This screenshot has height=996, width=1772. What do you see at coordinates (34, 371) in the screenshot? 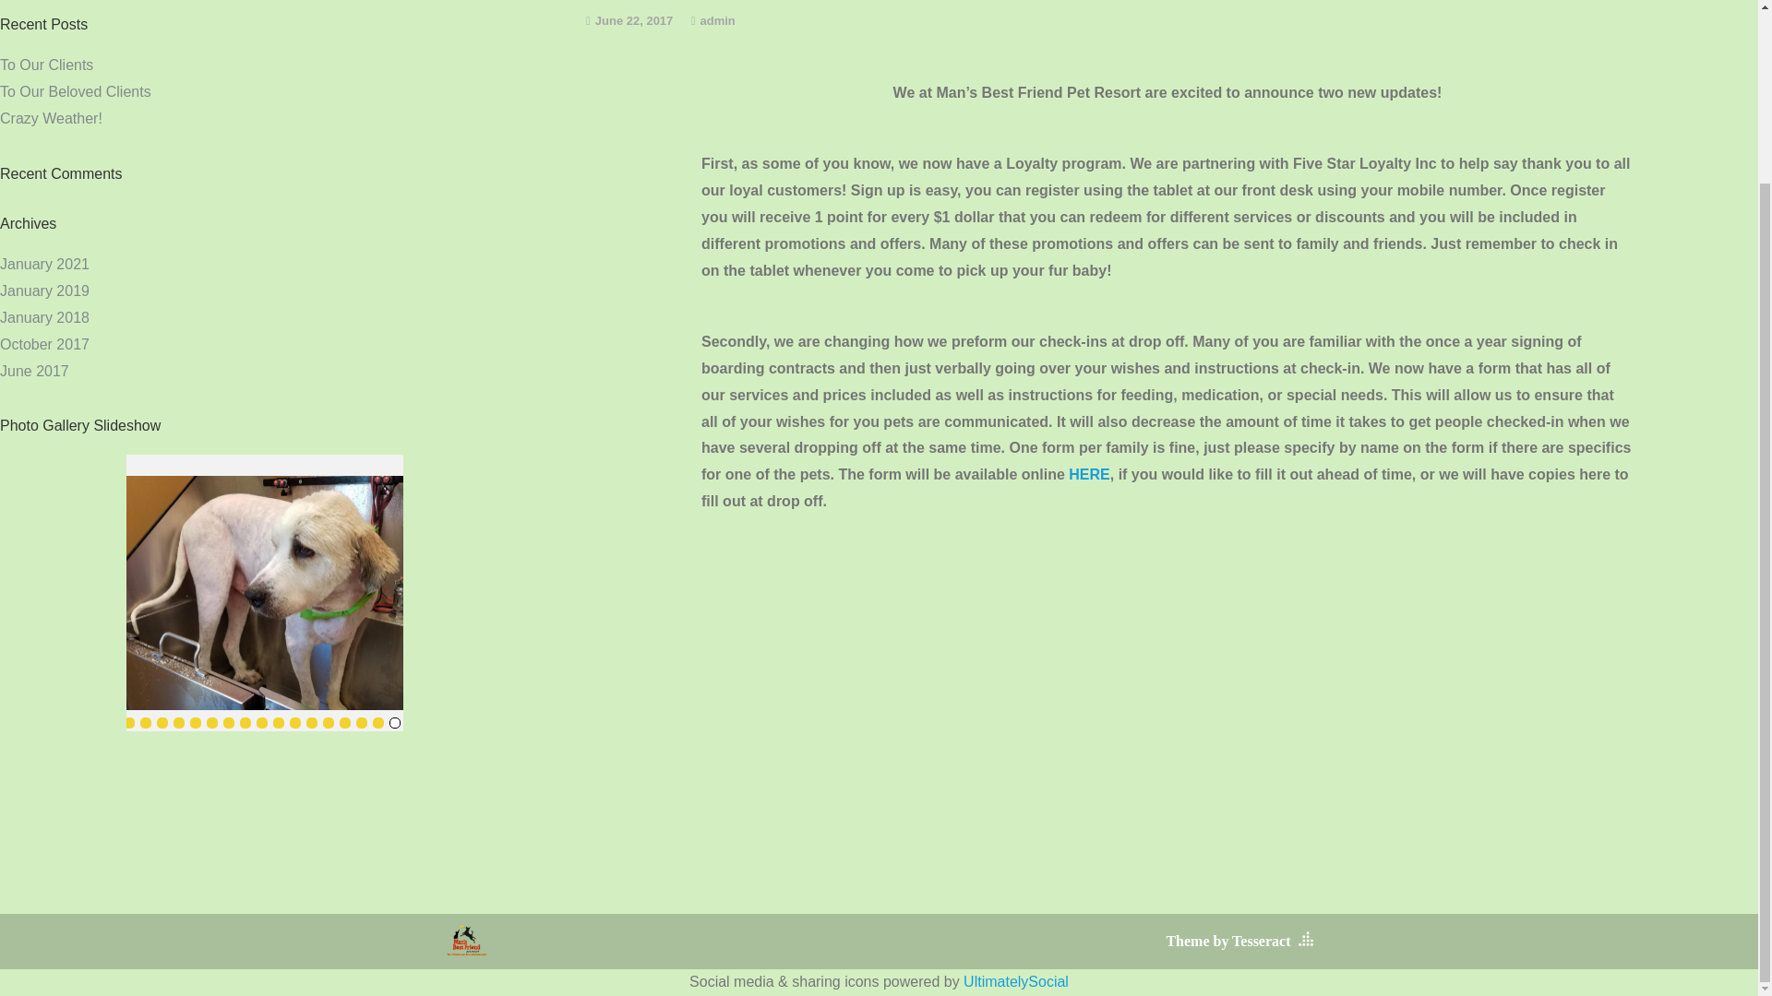
I see `June 2017` at bounding box center [34, 371].